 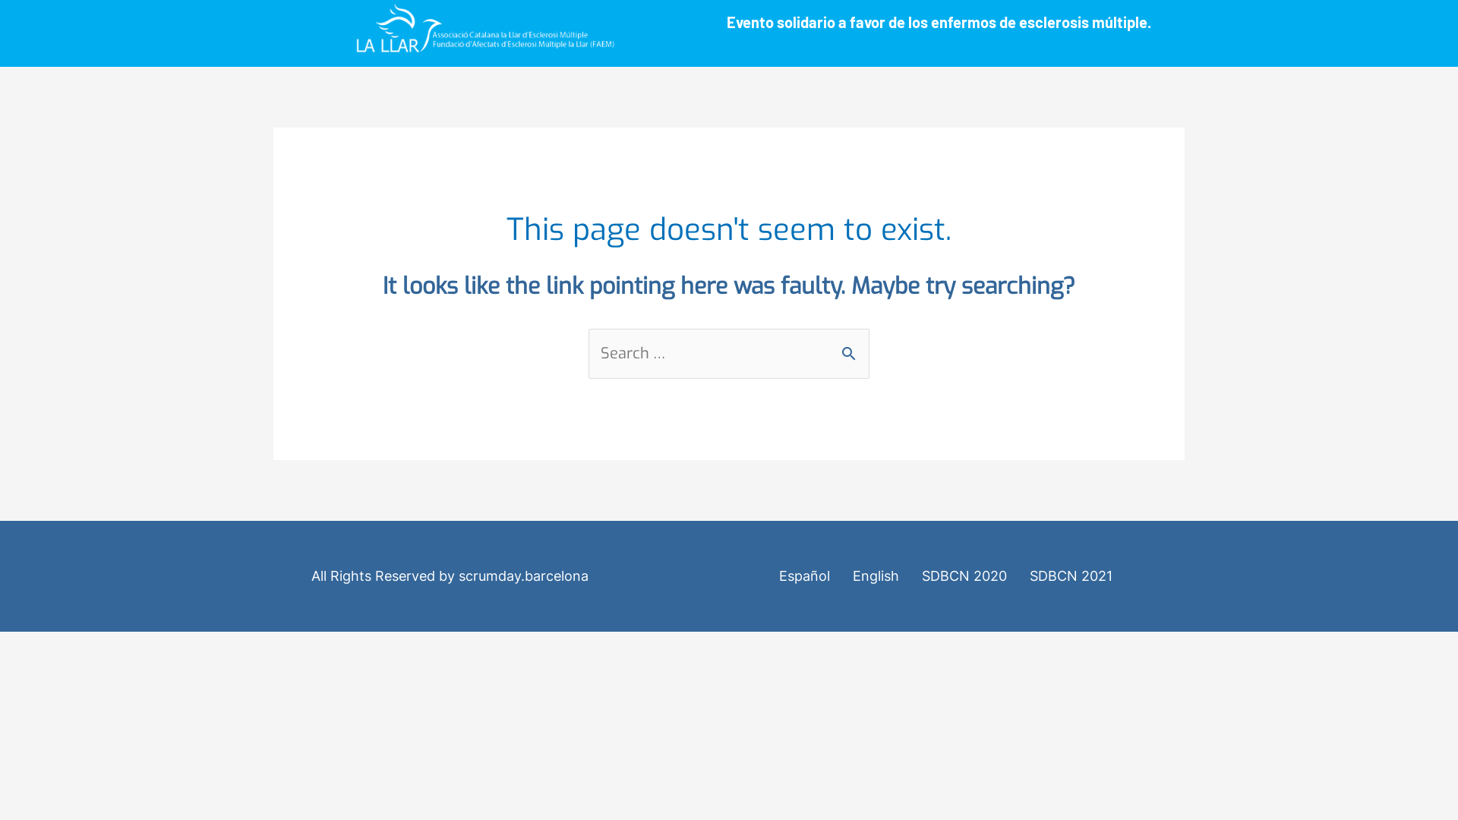 What do you see at coordinates (524, 576) in the screenshot?
I see `scrumday.barcelona` at bounding box center [524, 576].